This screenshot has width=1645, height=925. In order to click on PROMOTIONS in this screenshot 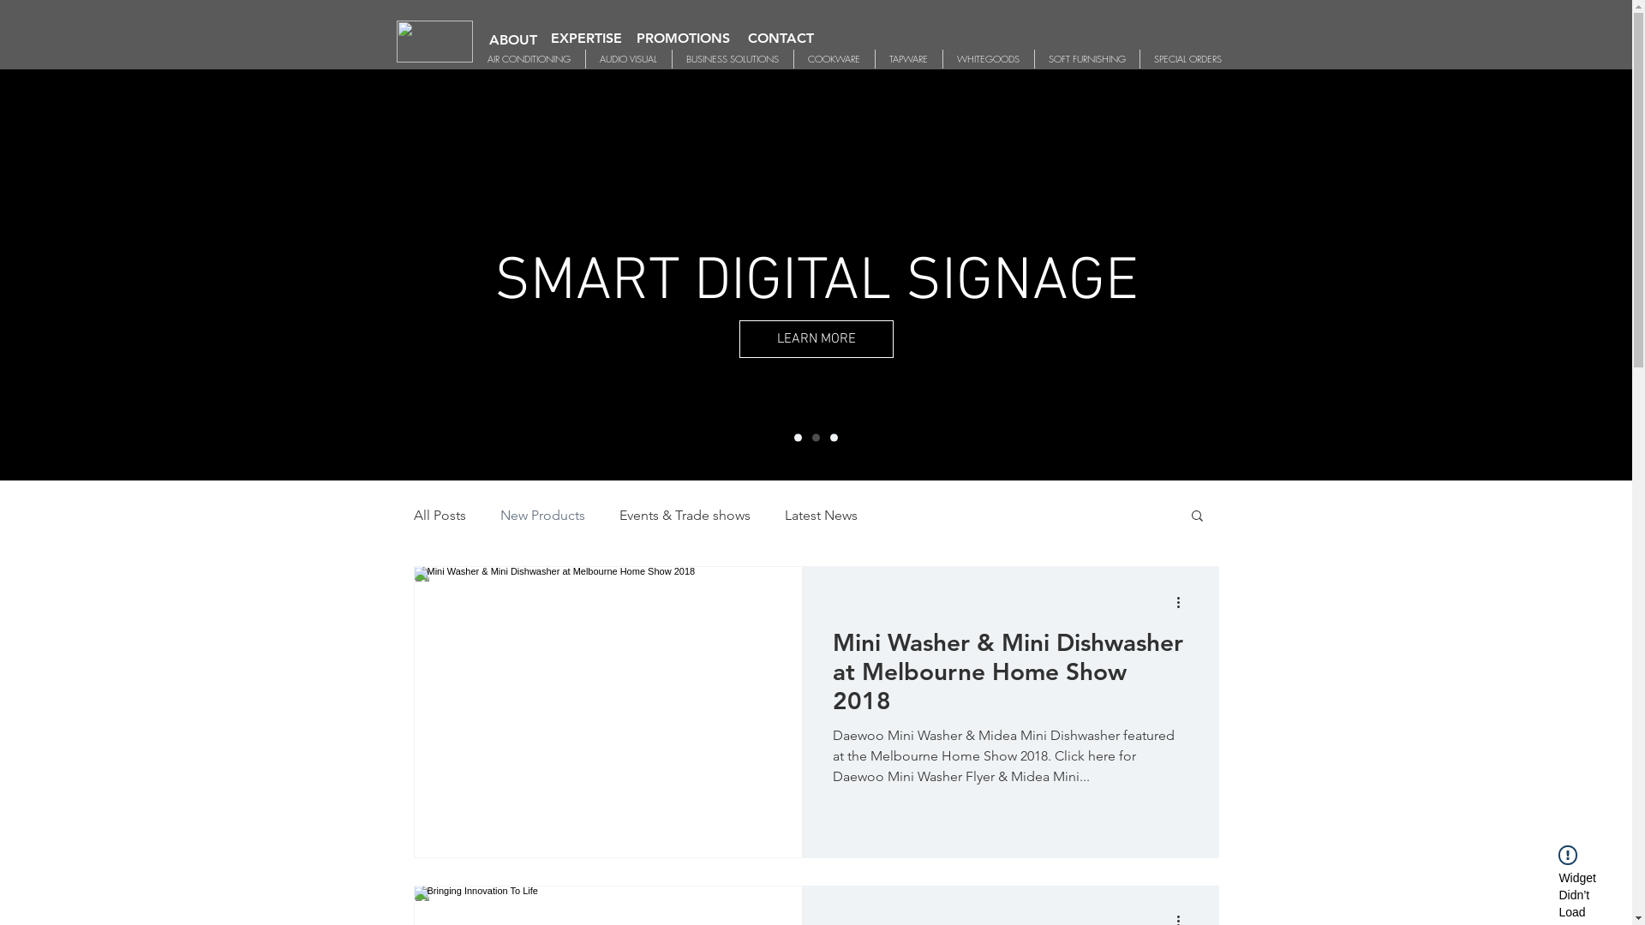, I will do `click(683, 39)`.